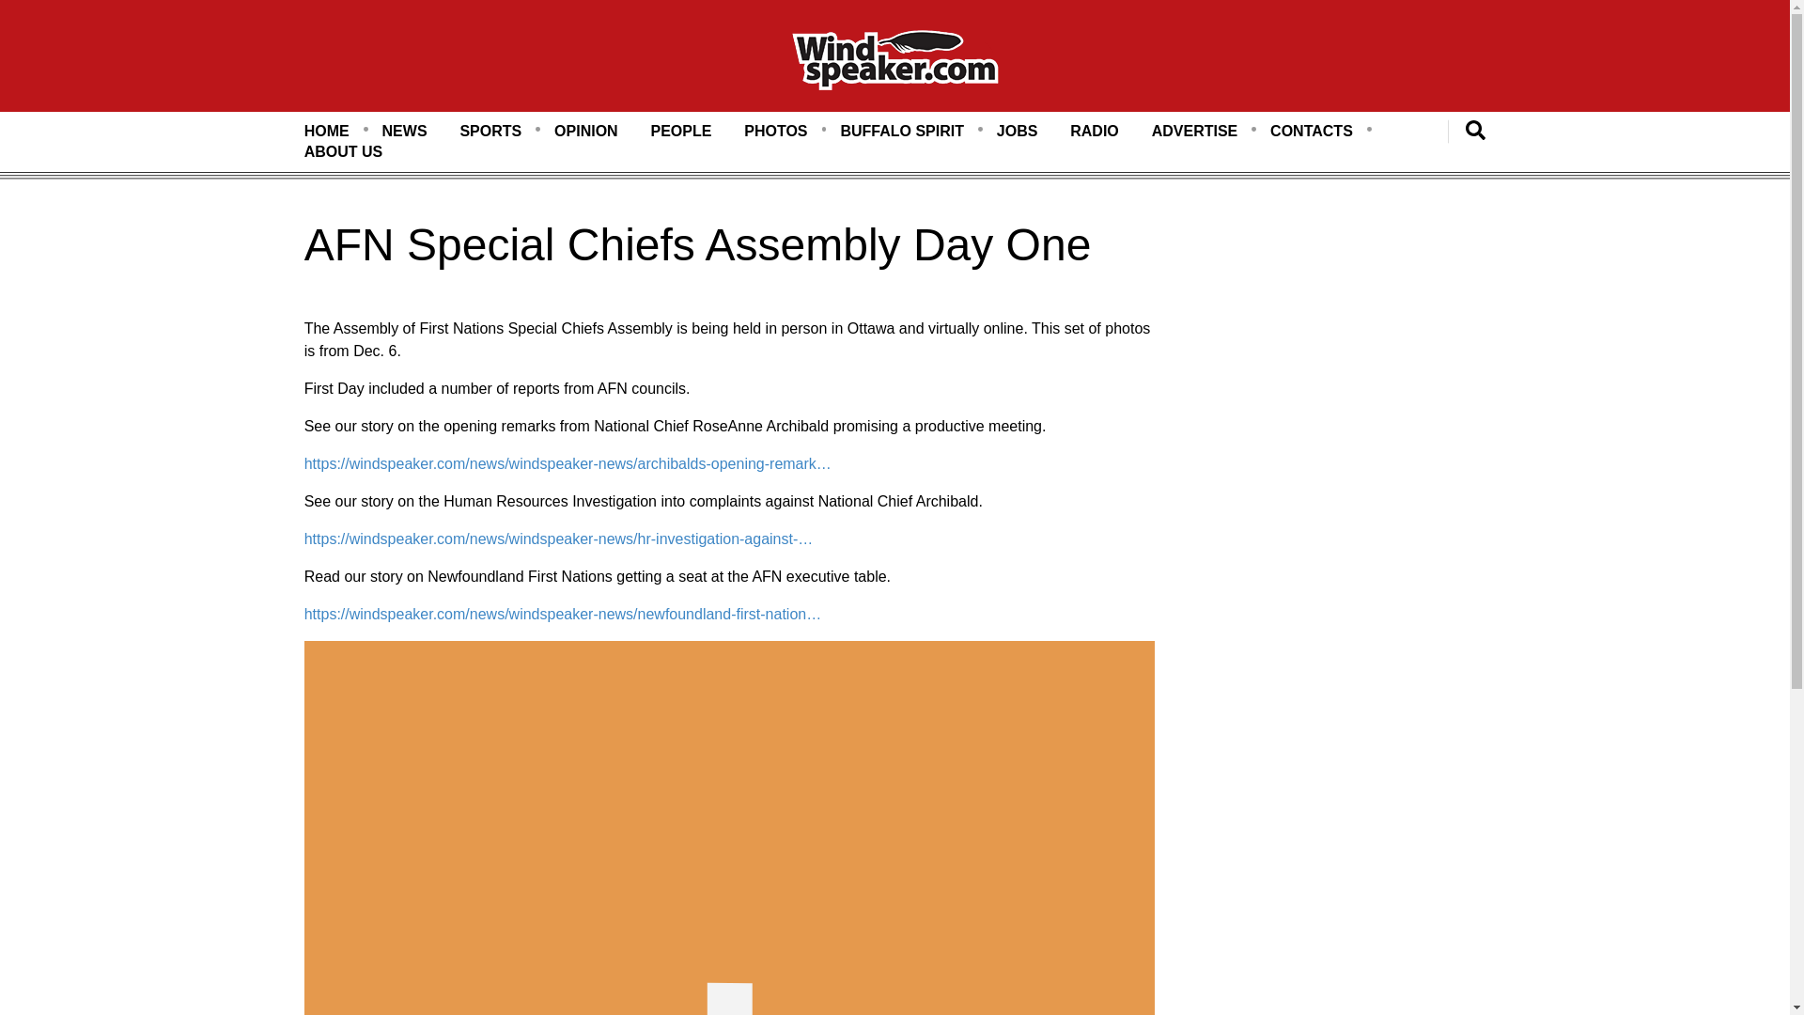  What do you see at coordinates (1018, 132) in the screenshot?
I see `JOBS` at bounding box center [1018, 132].